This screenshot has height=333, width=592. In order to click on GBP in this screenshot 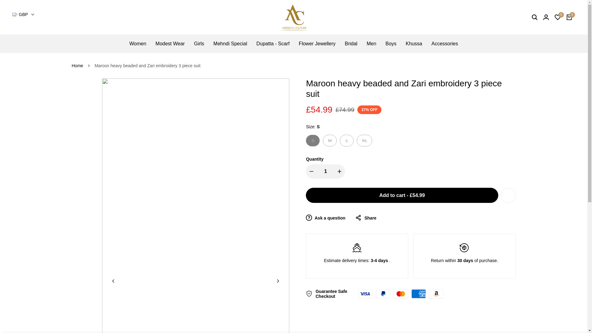, I will do `click(23, 14)`.